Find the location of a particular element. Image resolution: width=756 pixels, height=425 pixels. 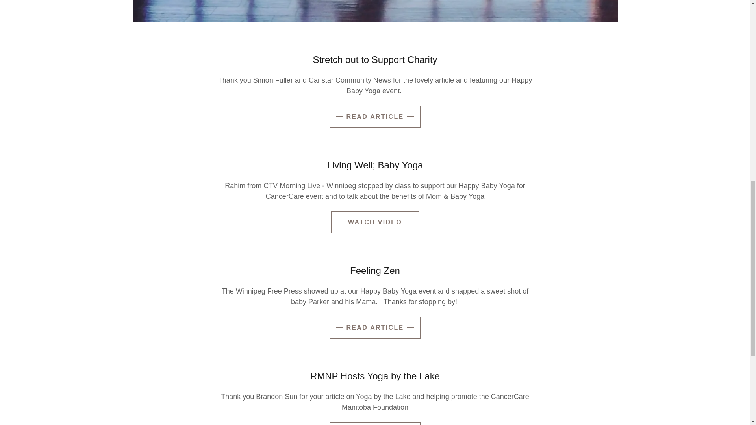

READ ARTICLE is located at coordinates (374, 423).